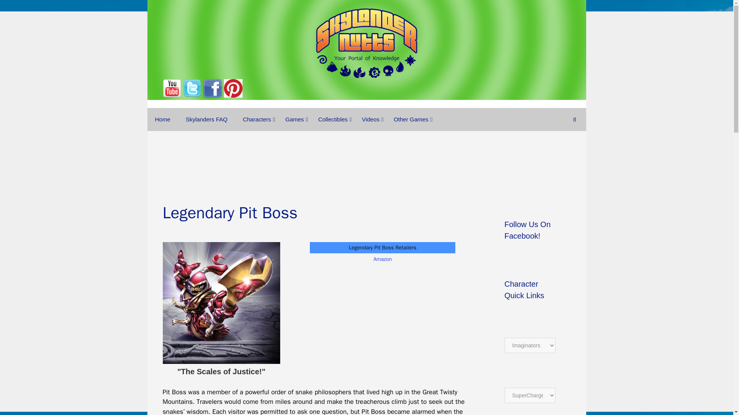  Describe the element at coordinates (221, 303) in the screenshot. I see `Legendary Pit Boss` at that location.